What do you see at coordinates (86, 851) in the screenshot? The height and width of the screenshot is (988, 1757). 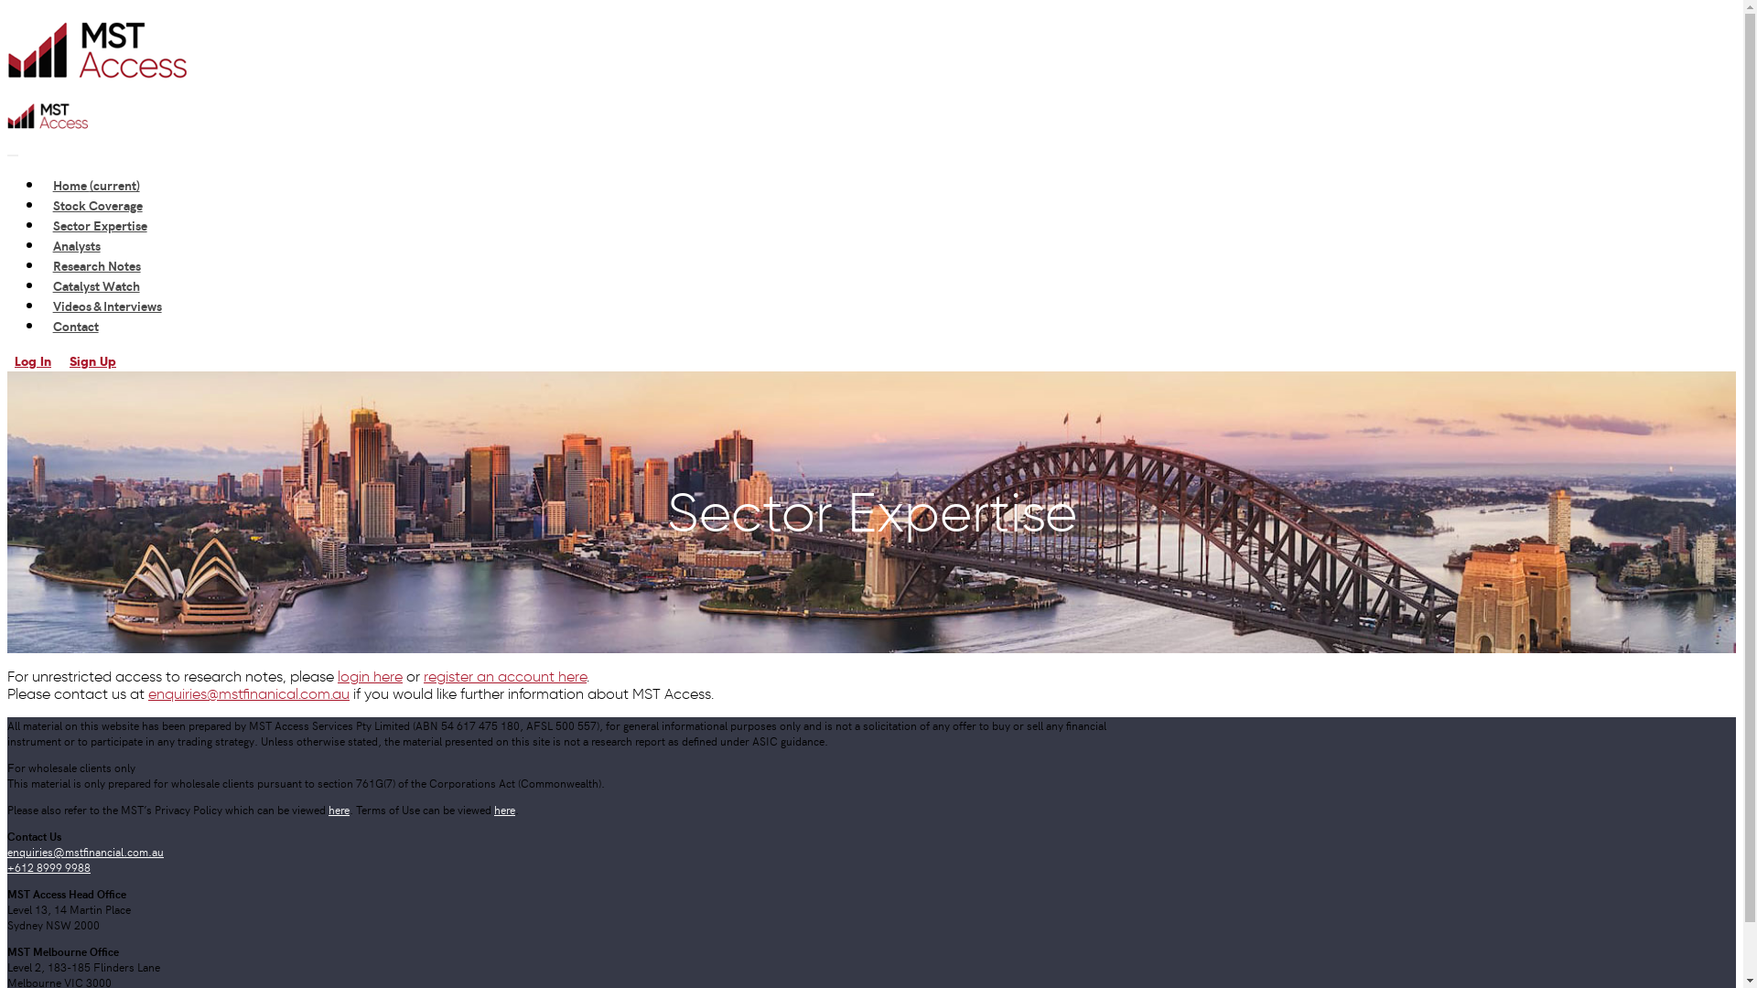 I see `enquiries@mstfinancial.com.au` at bounding box center [86, 851].